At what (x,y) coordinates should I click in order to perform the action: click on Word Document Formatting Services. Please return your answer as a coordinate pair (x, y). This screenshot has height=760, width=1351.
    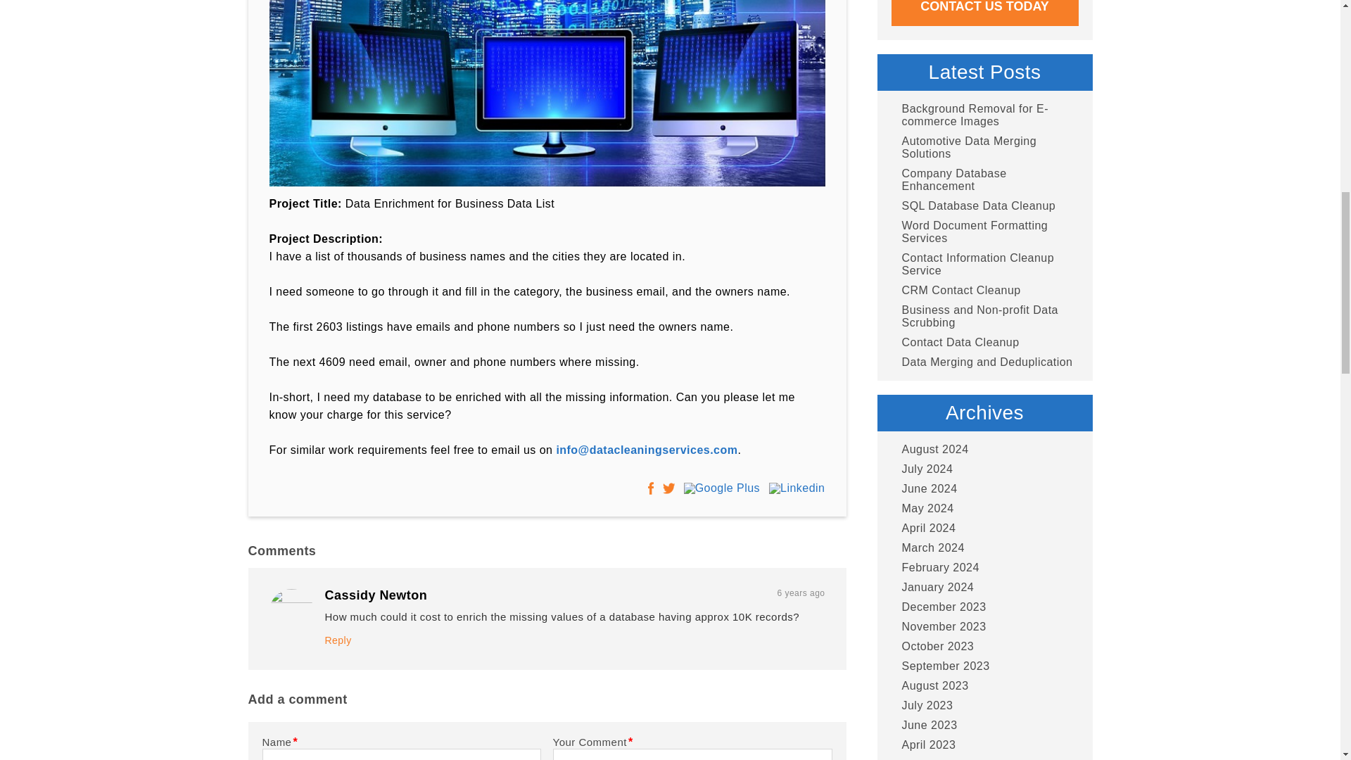
    Looking at the image, I should click on (984, 232).